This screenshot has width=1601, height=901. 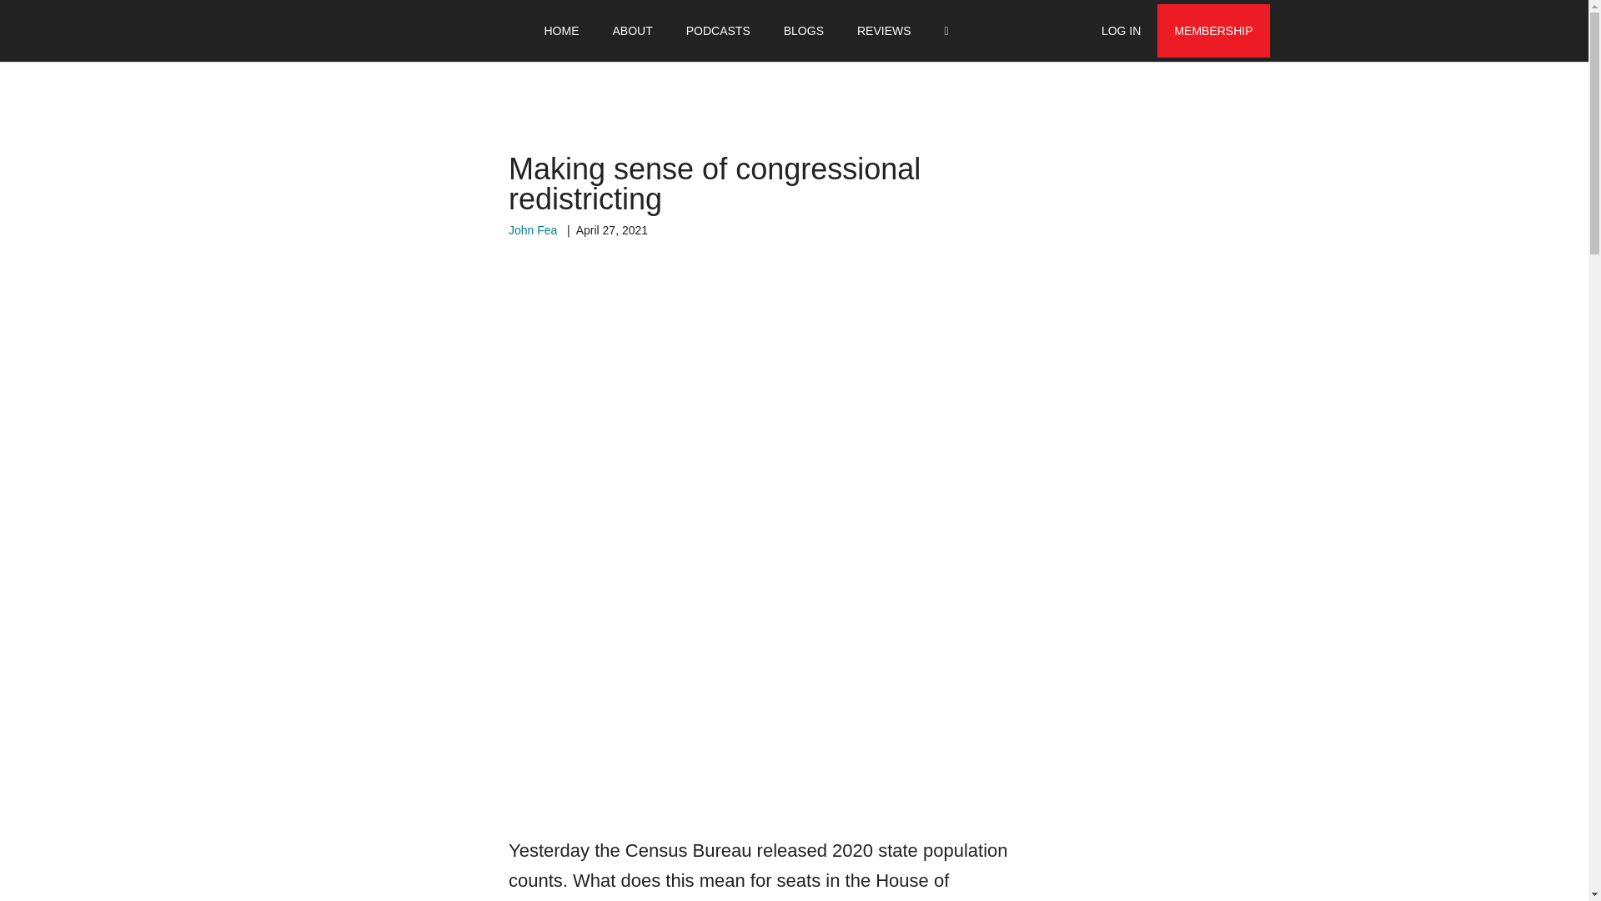 What do you see at coordinates (624, 31) in the screenshot?
I see `VITA` at bounding box center [624, 31].